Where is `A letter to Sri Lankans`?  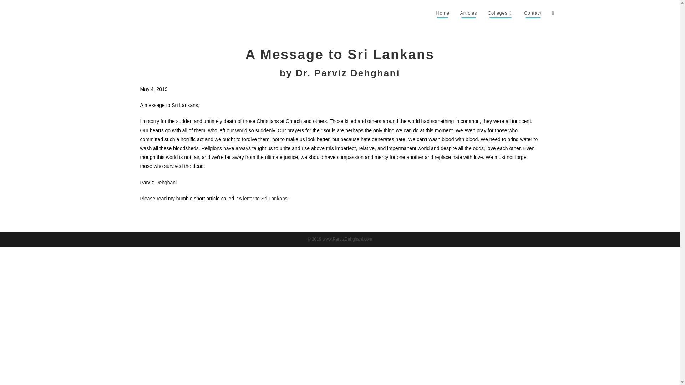 A letter to Sri Lankans is located at coordinates (263, 198).